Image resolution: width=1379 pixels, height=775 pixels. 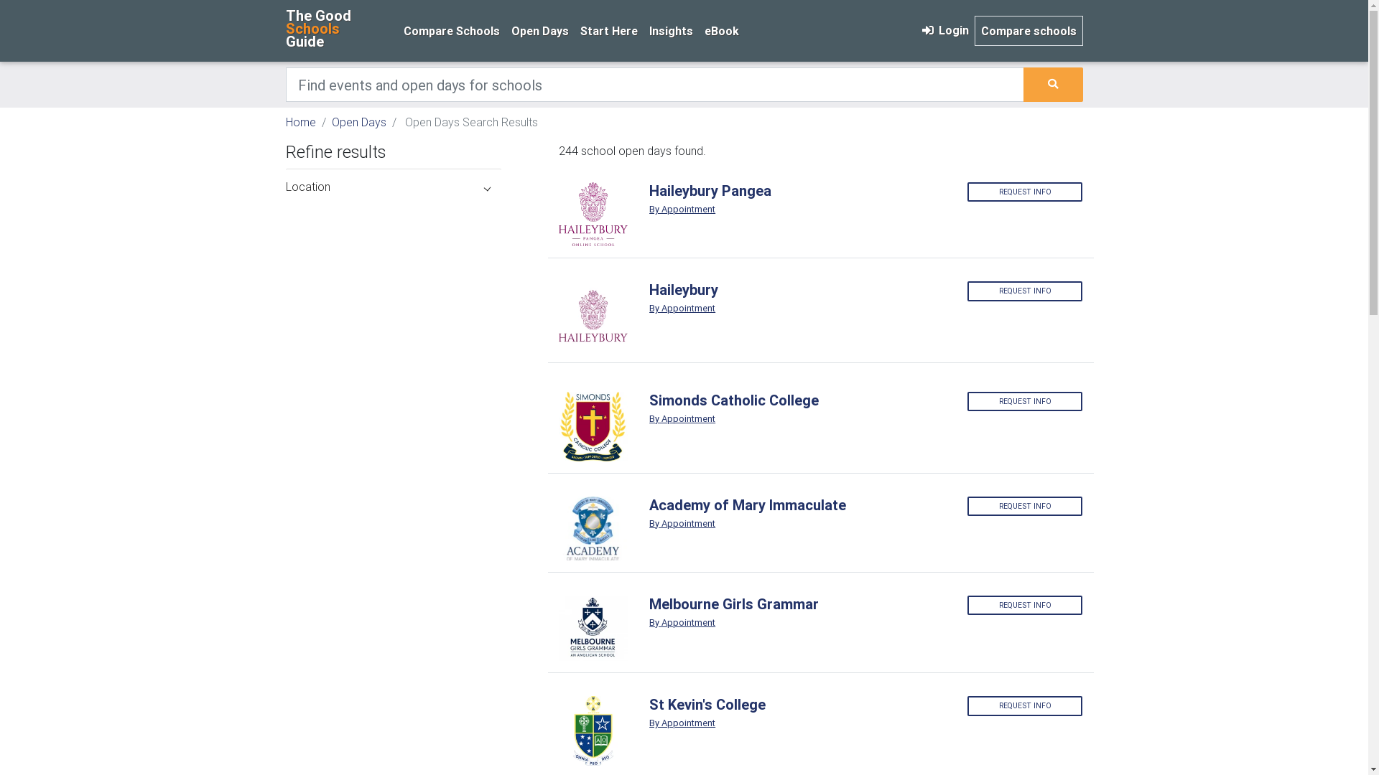 I want to click on By Appointment, so click(x=718, y=524).